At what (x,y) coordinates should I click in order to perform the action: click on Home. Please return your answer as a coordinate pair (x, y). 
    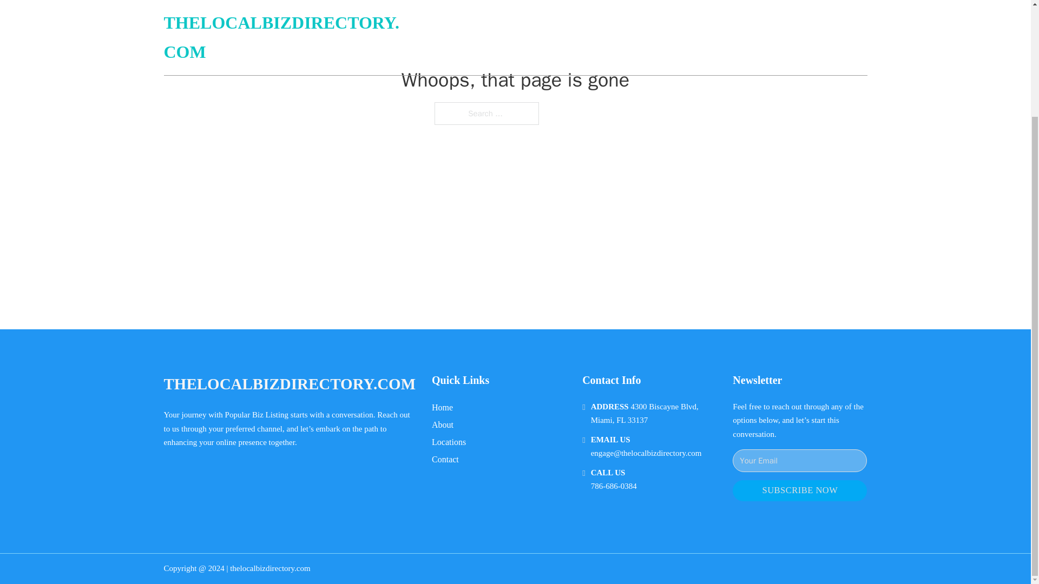
    Looking at the image, I should click on (443, 407).